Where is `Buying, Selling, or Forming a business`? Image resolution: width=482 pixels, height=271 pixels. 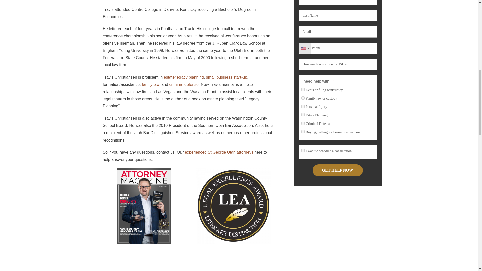 Buying, Selling, or Forming a business is located at coordinates (303, 132).